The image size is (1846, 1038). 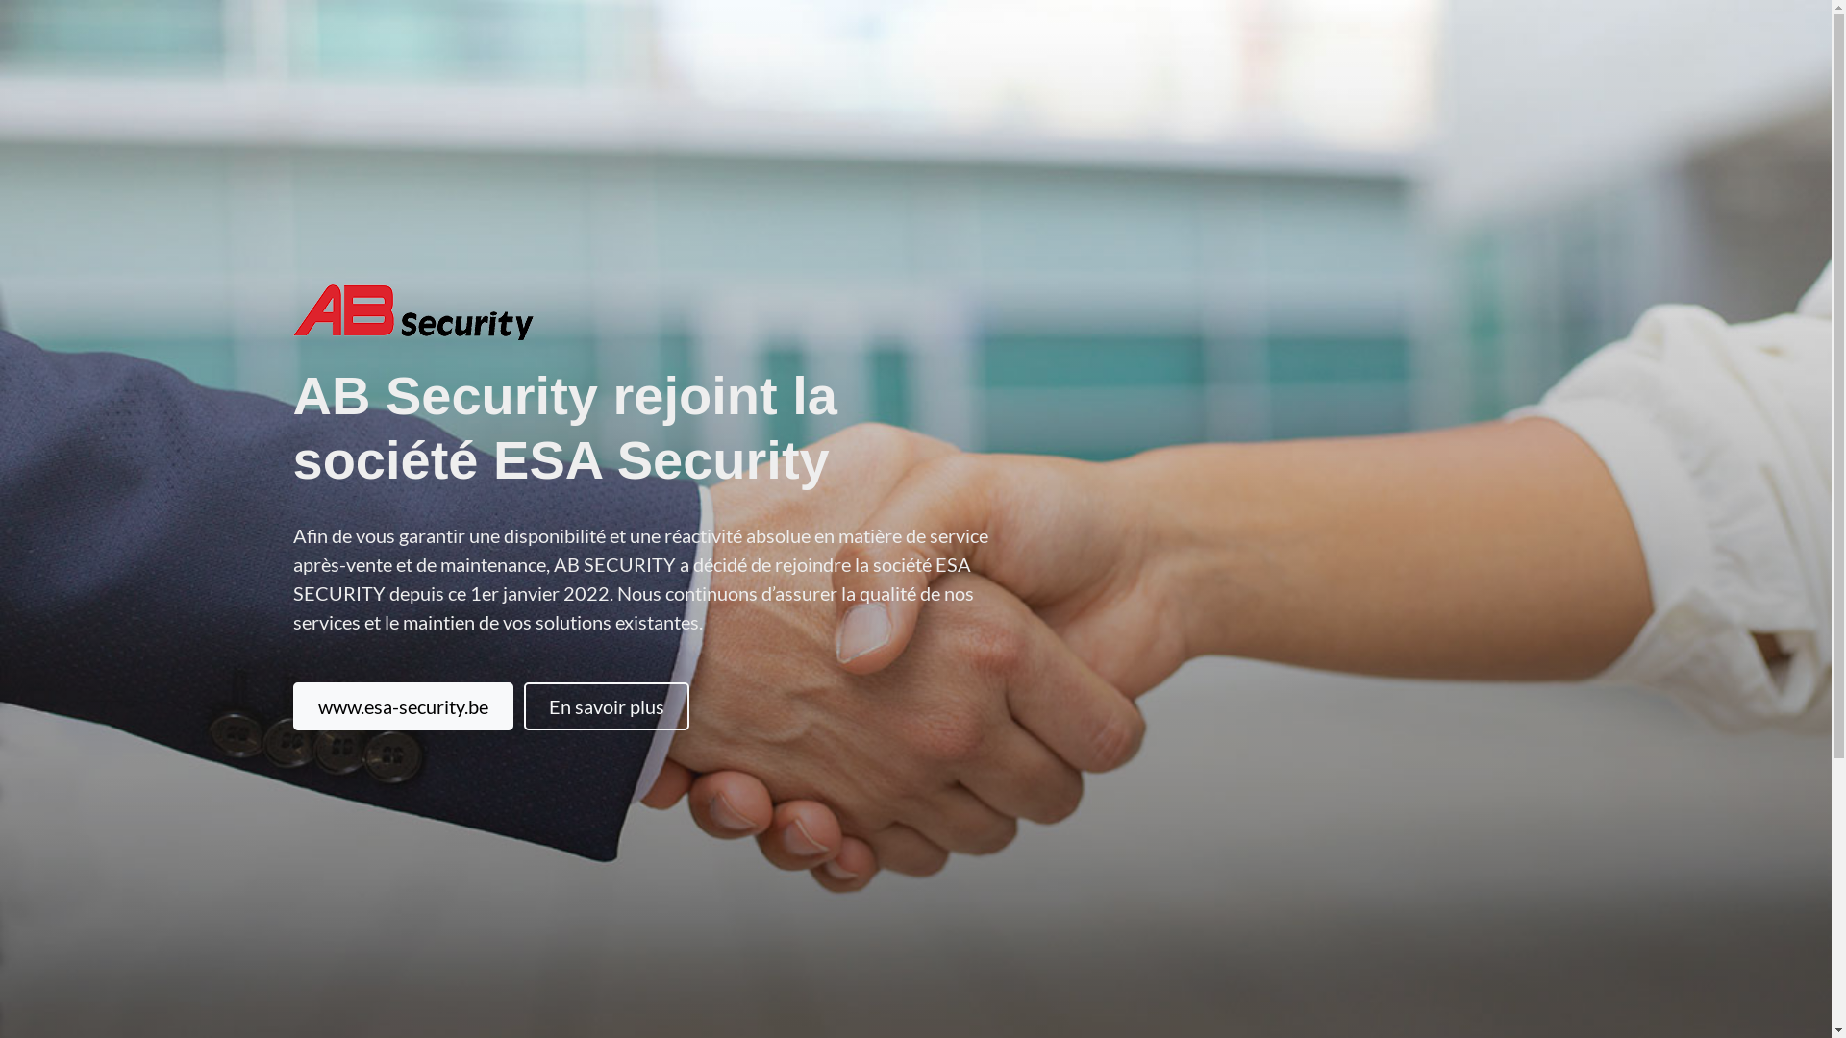 I want to click on www.esa-security.be, so click(x=402, y=706).